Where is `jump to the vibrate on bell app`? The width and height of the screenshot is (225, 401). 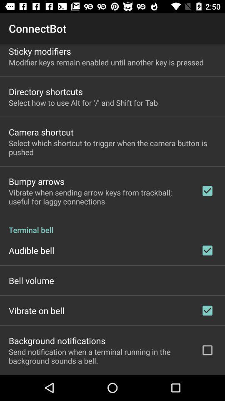 jump to the vibrate on bell app is located at coordinates (37, 310).